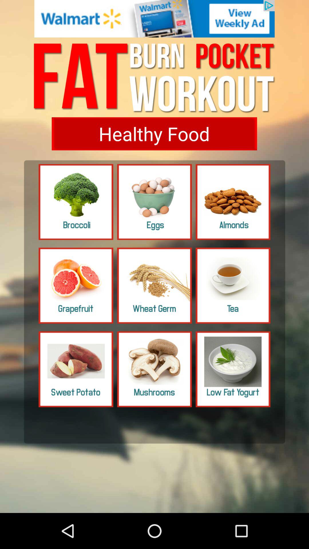 The height and width of the screenshot is (549, 309). Describe the element at coordinates (154, 202) in the screenshot. I see `click eggs icon` at that location.